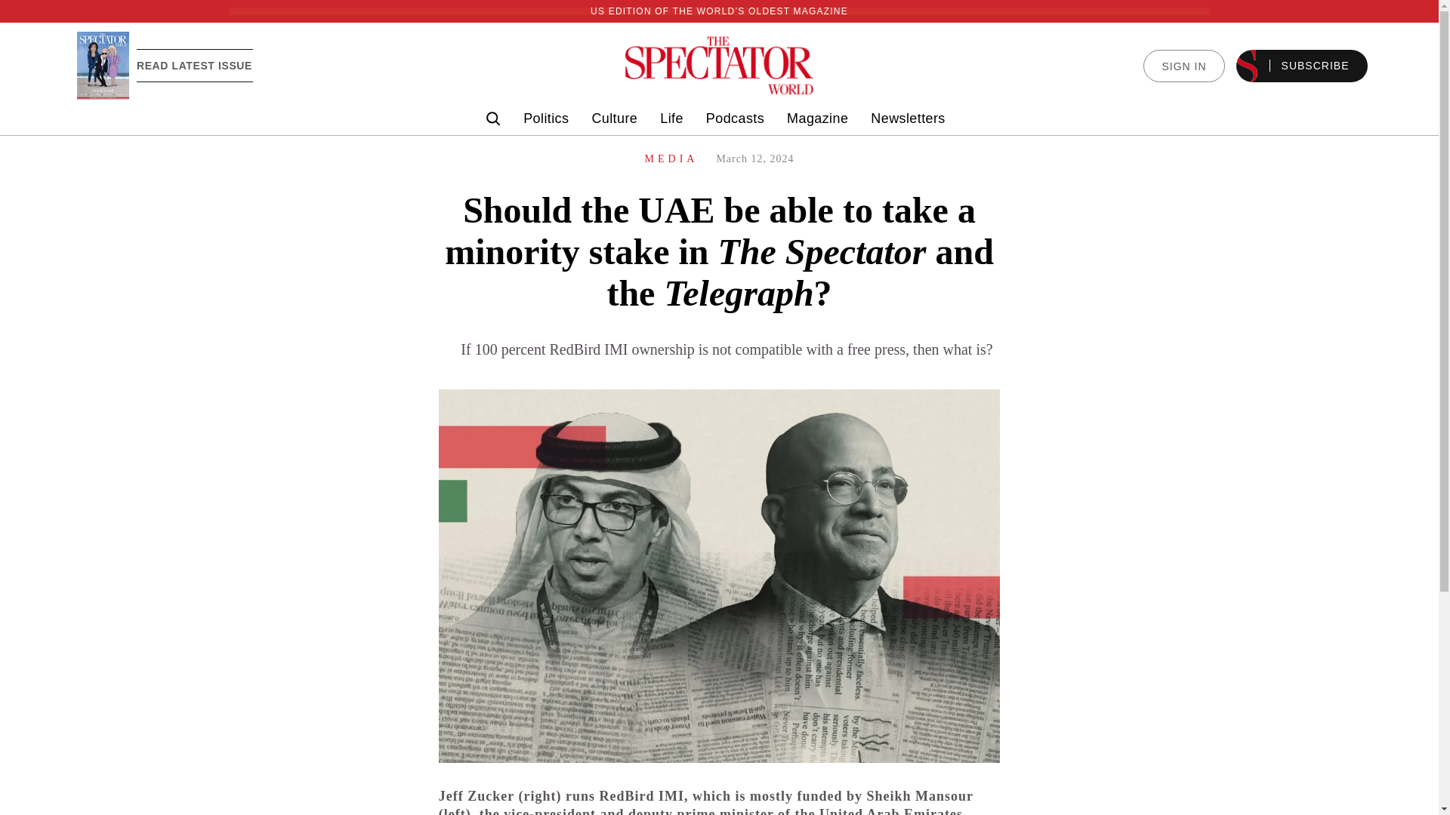 This screenshot has width=1450, height=815. What do you see at coordinates (1302, 66) in the screenshot?
I see `SUBSCRIBE` at bounding box center [1302, 66].